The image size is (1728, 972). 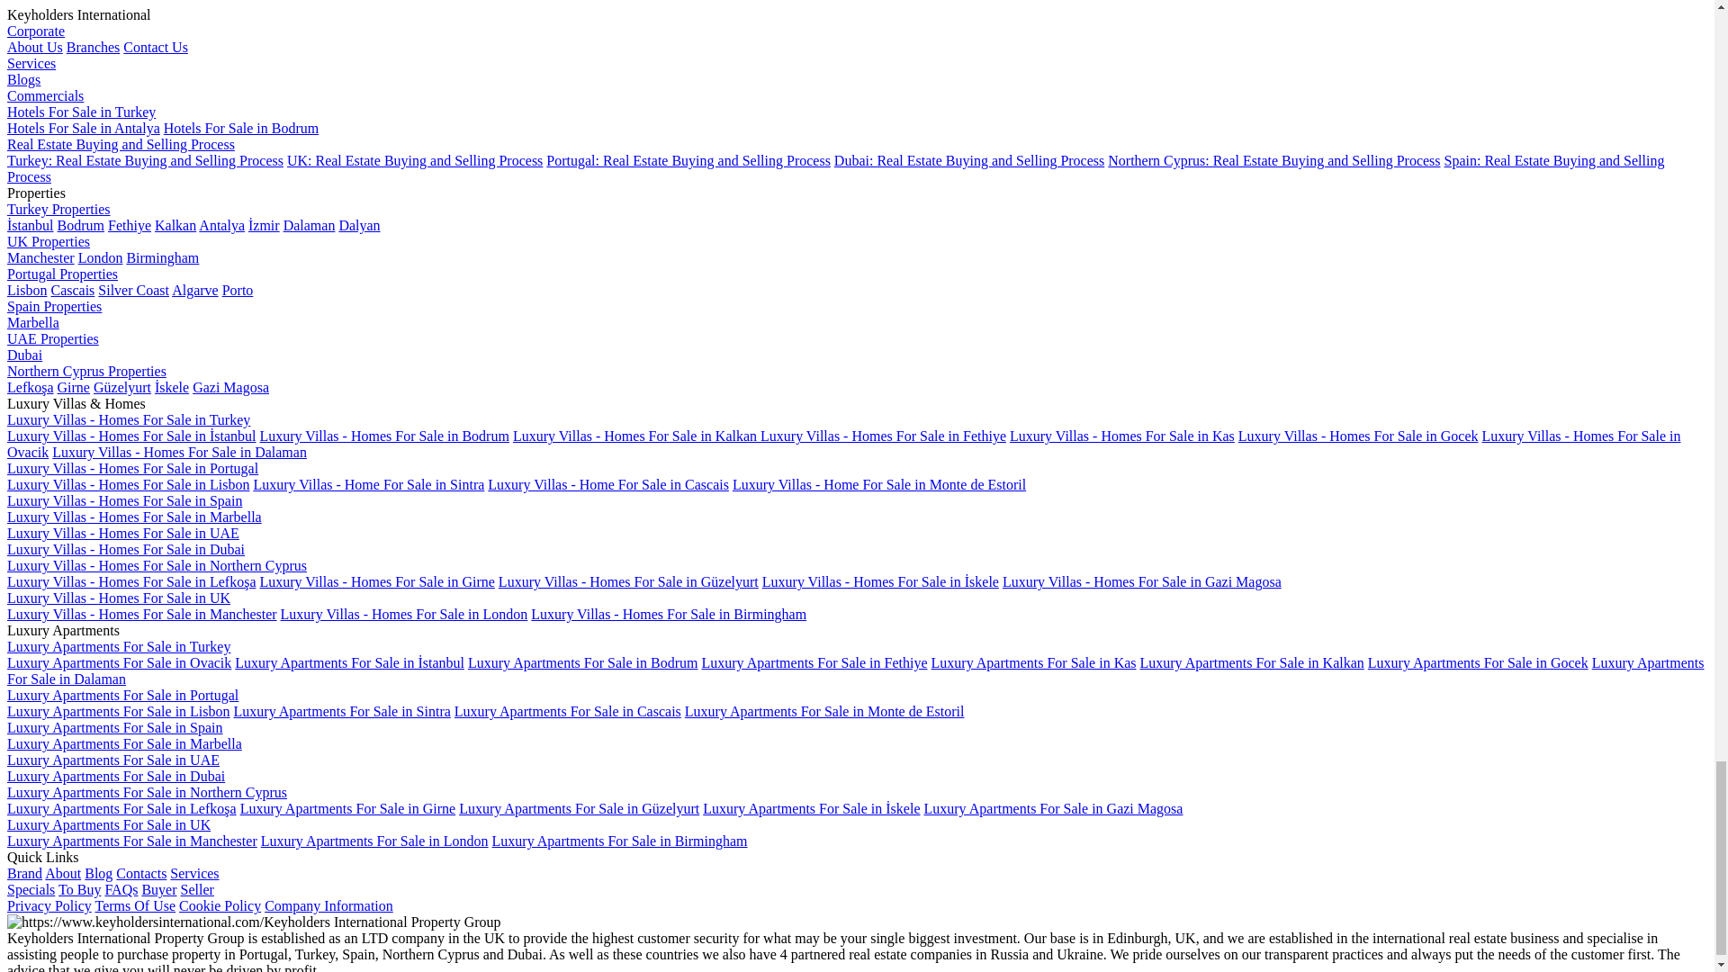 I want to click on Commercials, so click(x=45, y=95).